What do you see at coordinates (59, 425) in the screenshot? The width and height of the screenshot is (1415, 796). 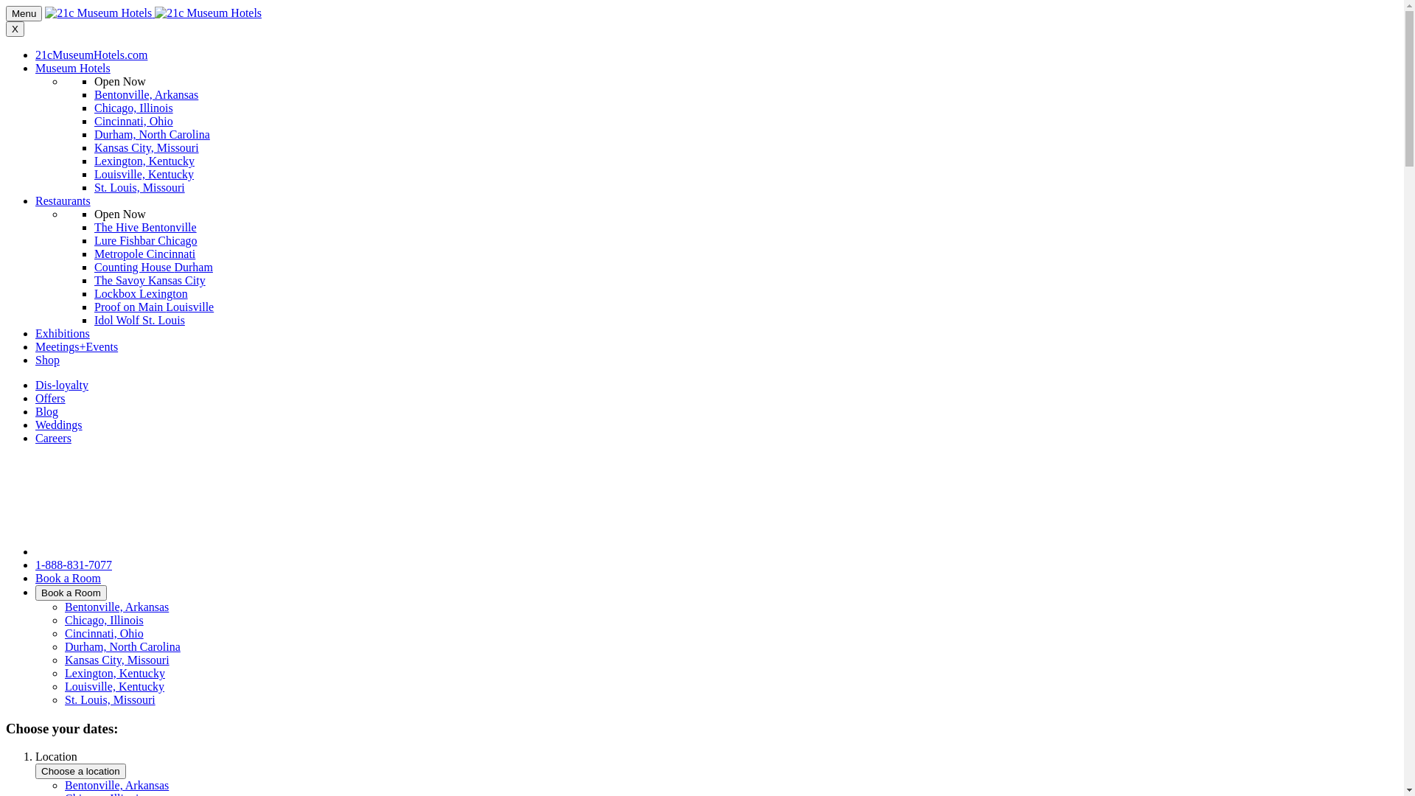 I see `Weddings` at bounding box center [59, 425].